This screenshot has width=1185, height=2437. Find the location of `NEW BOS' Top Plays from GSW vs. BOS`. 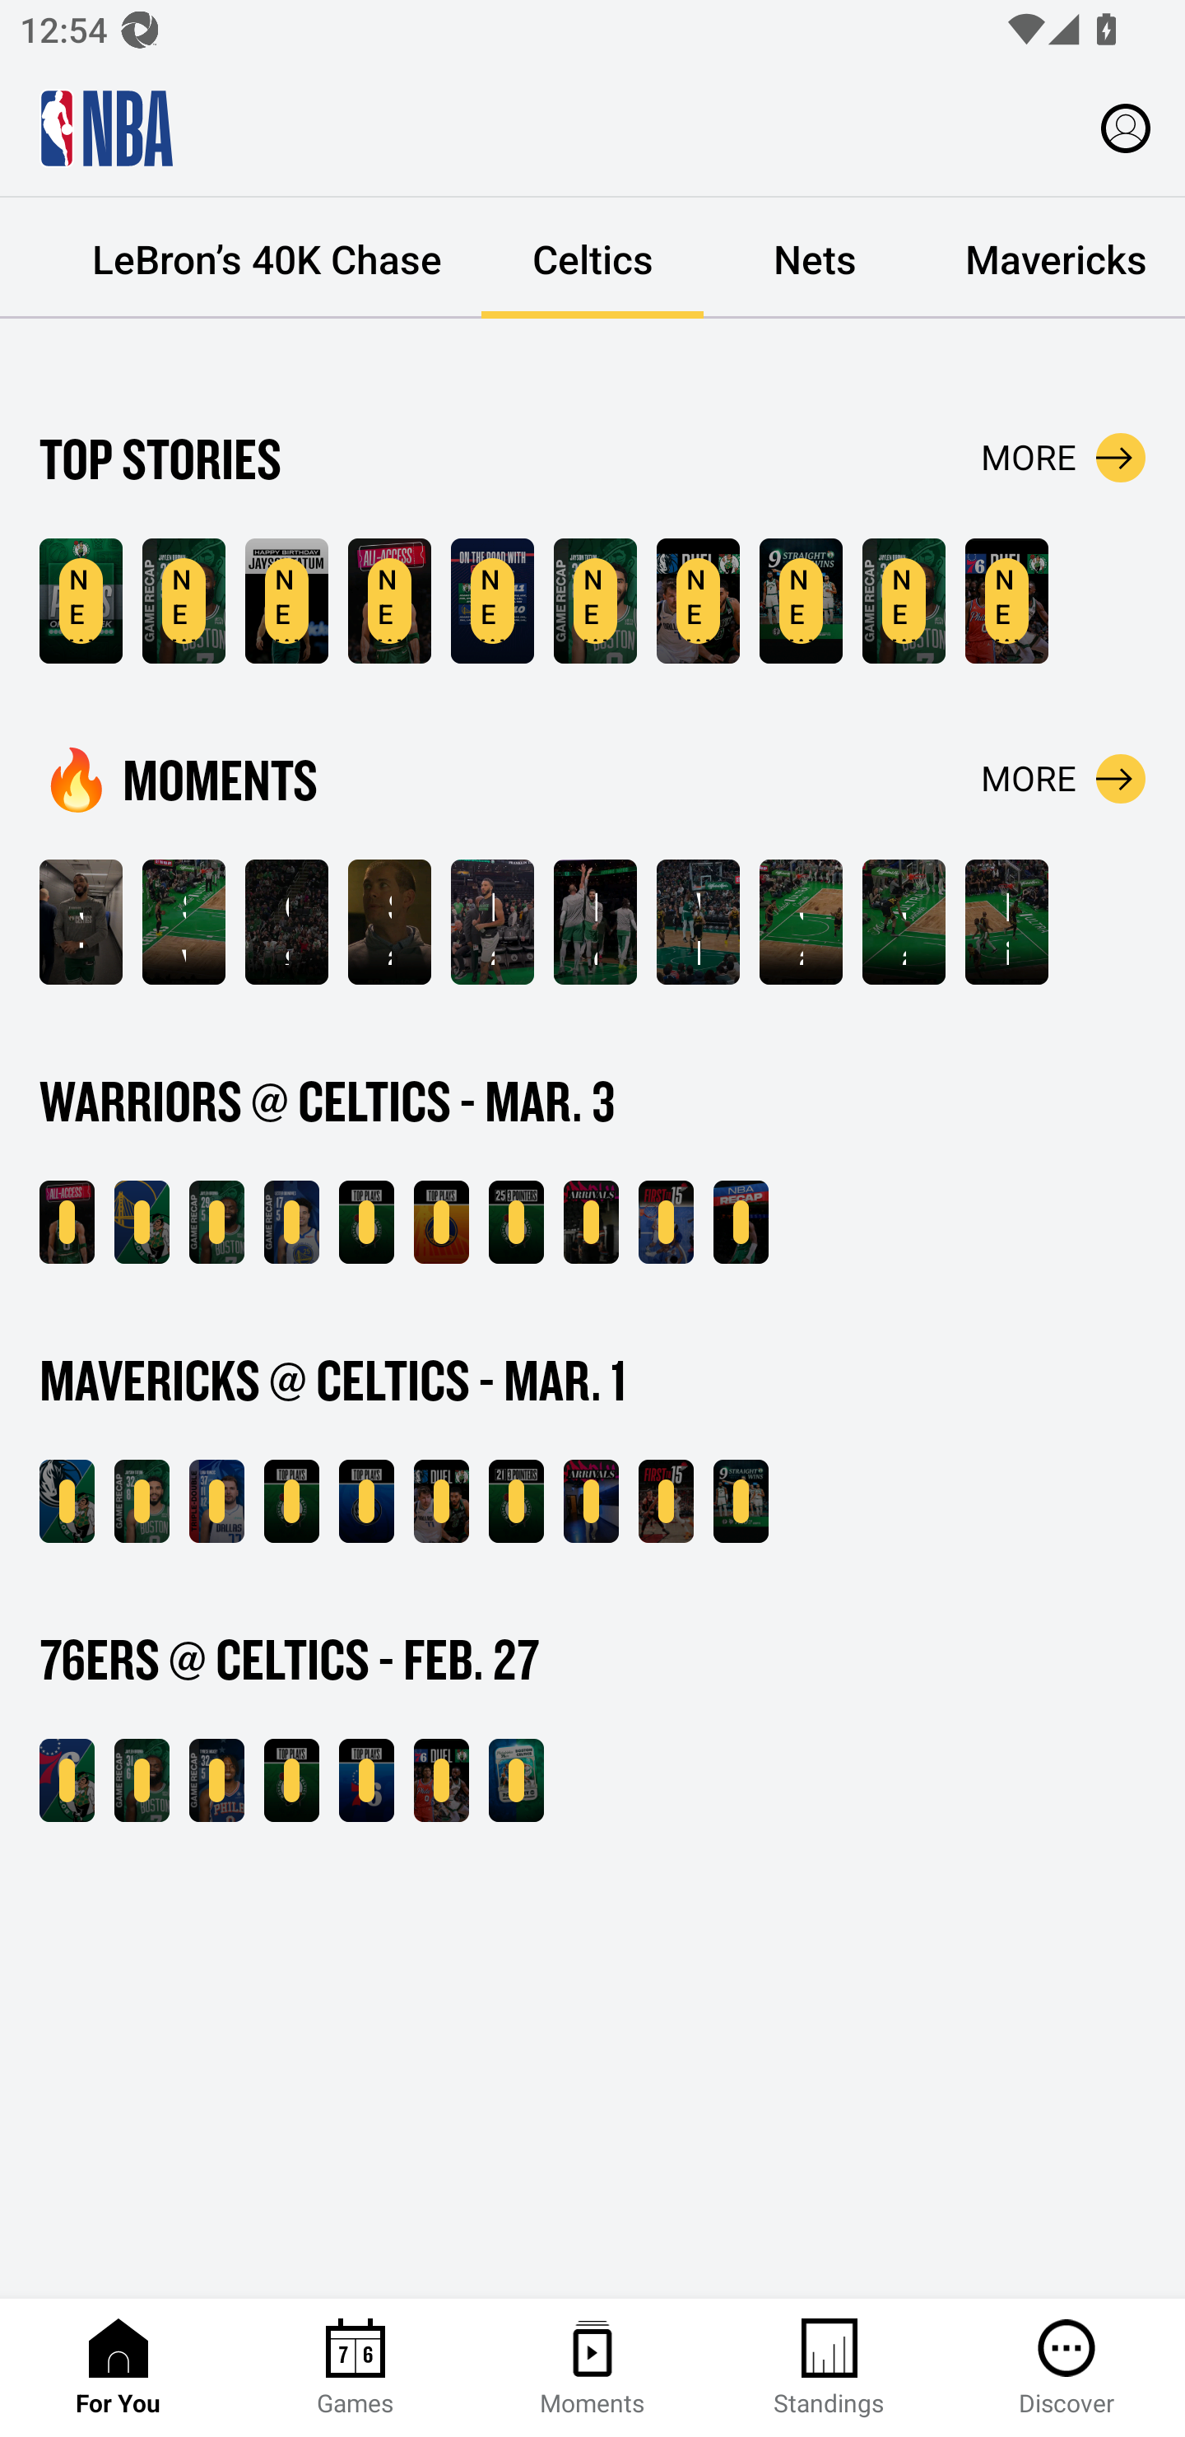

NEW BOS' Top Plays from GSW vs. BOS is located at coordinates (366, 1222).